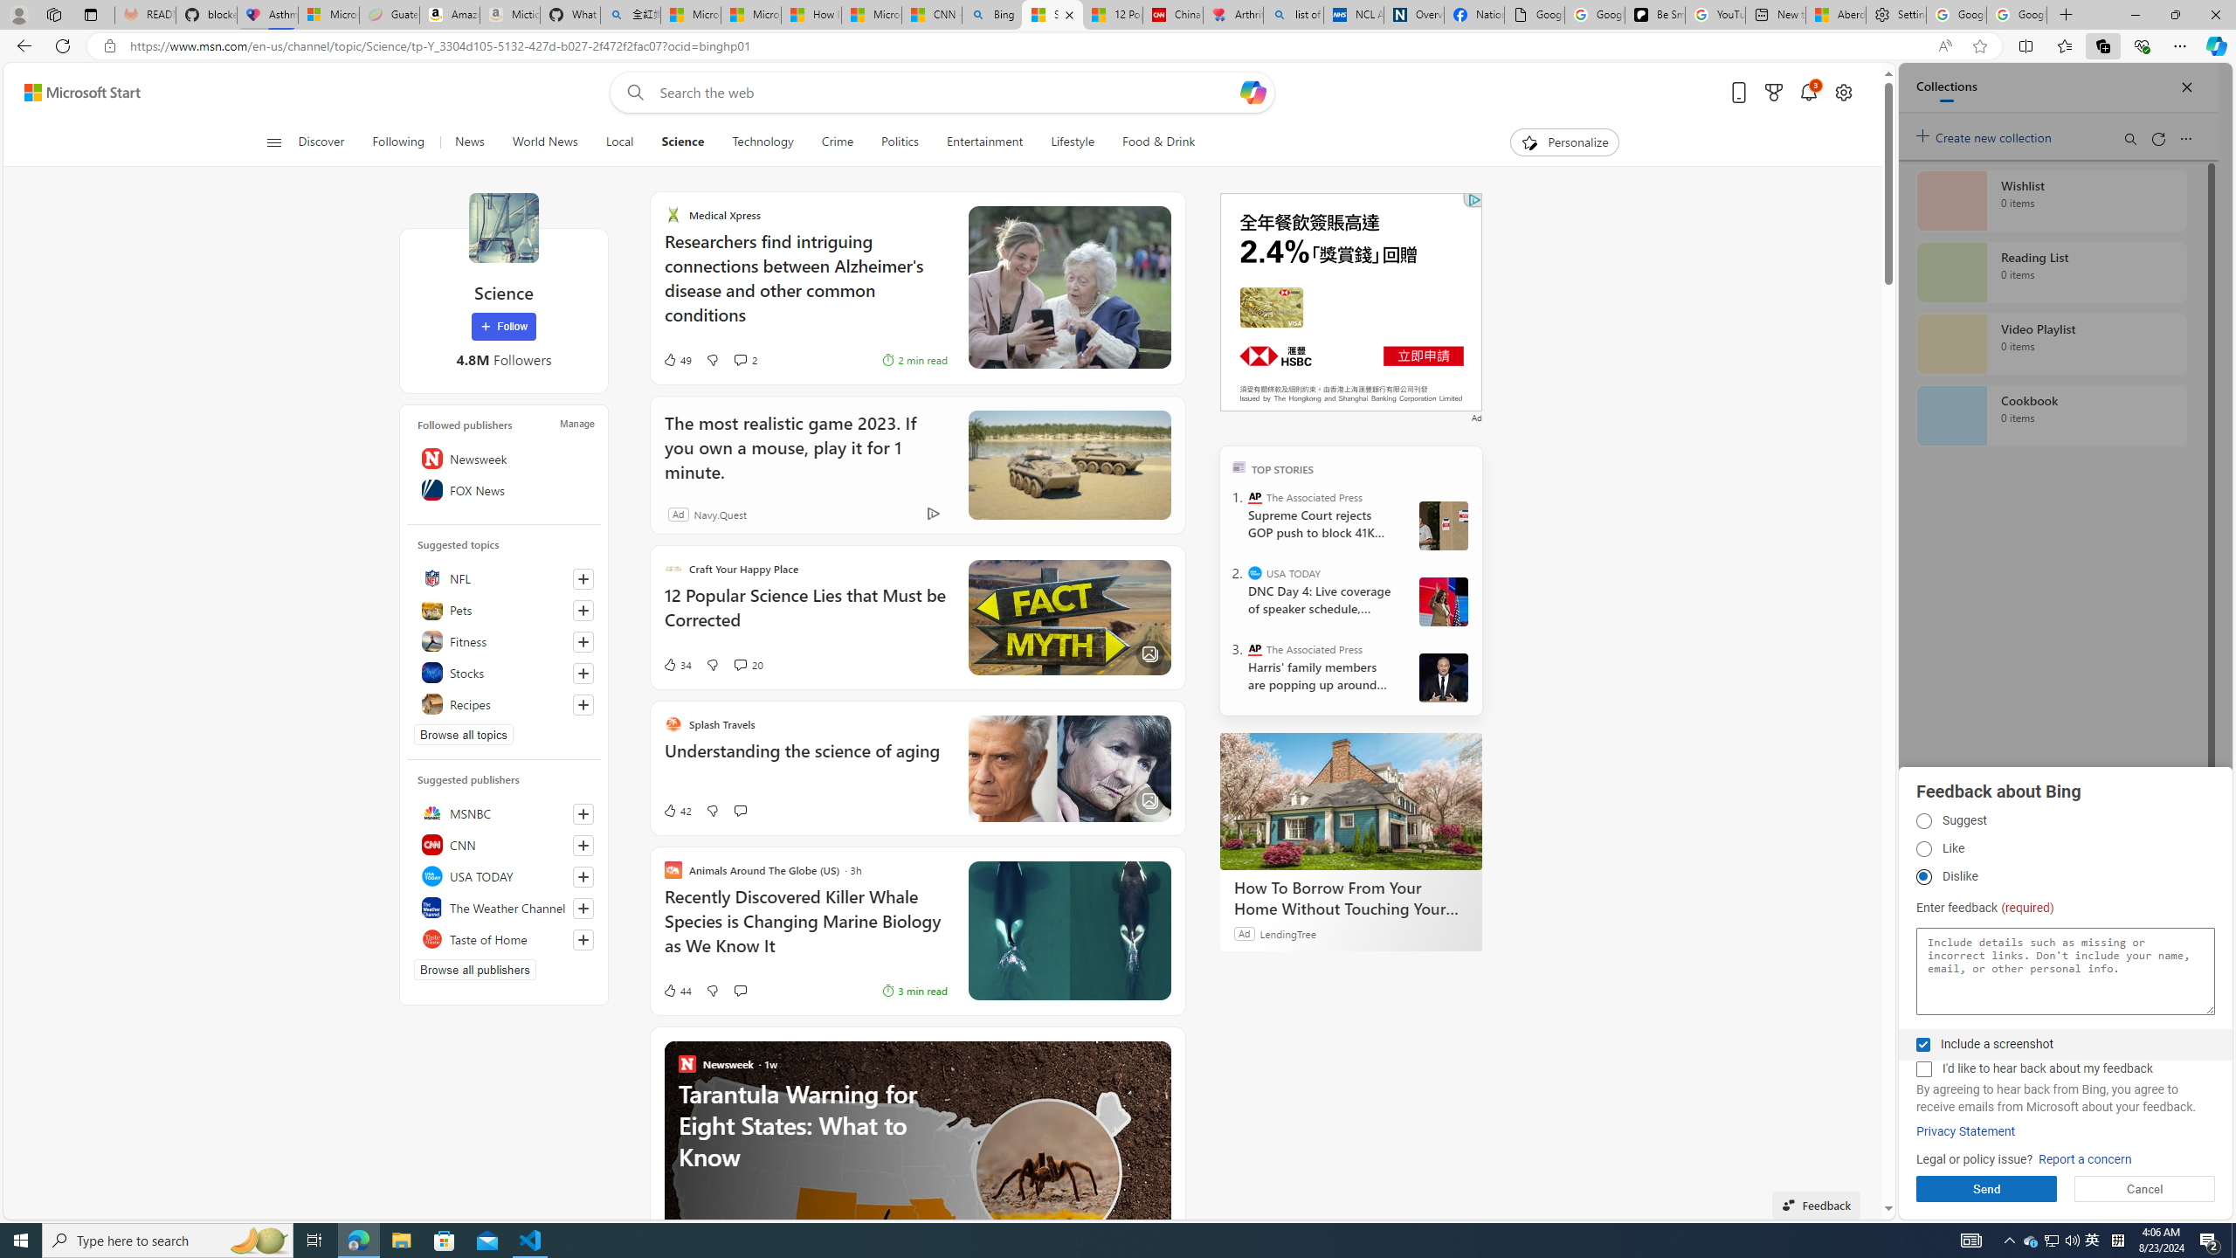  Describe the element at coordinates (1923, 849) in the screenshot. I see `AutomationID: fbpgdgtp2` at that location.